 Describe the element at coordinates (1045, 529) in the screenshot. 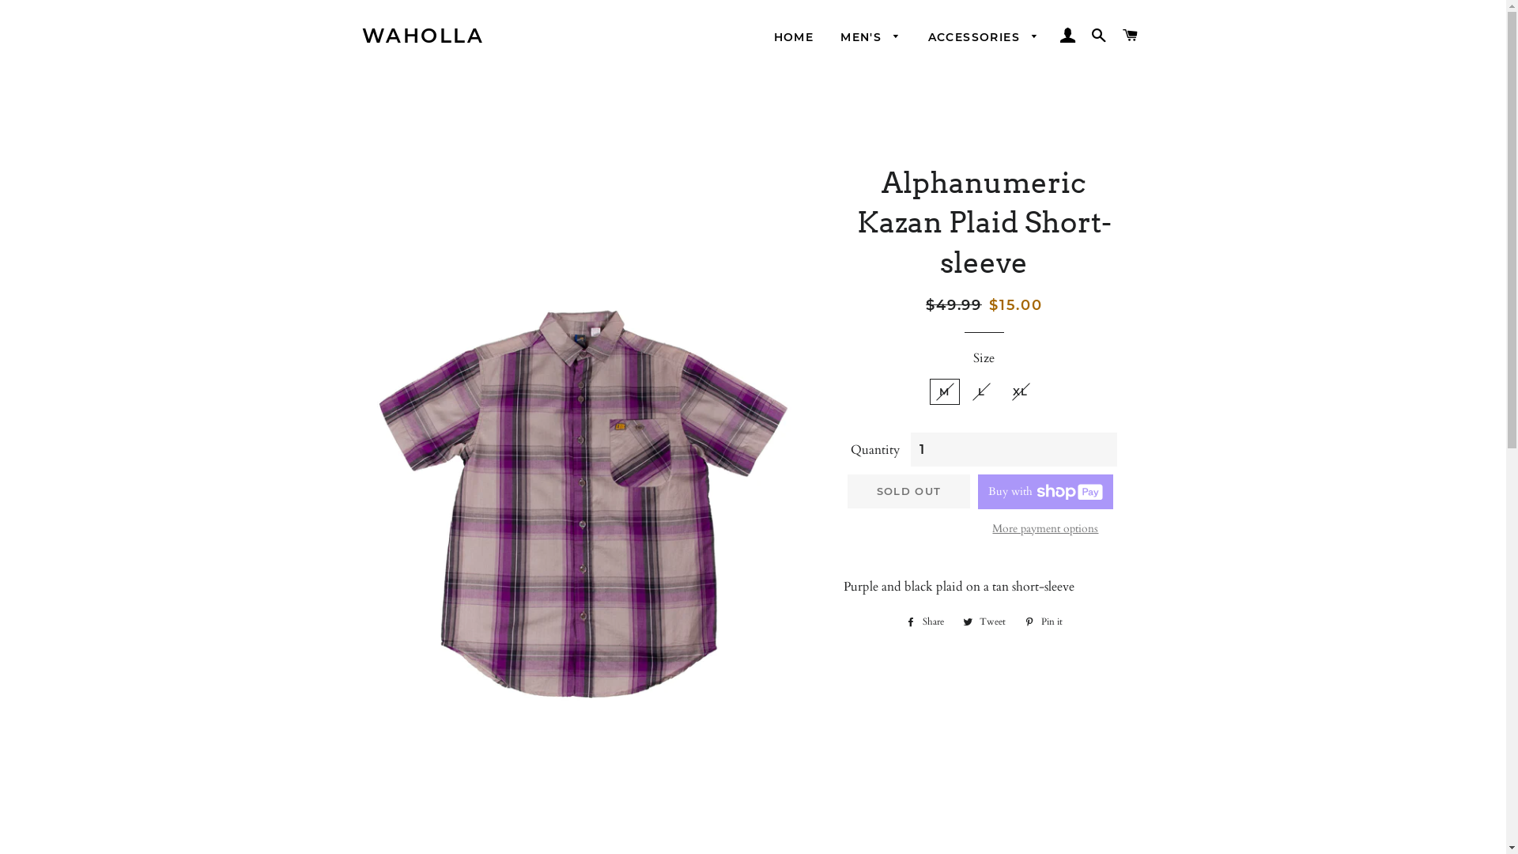

I see `More payment options` at that location.